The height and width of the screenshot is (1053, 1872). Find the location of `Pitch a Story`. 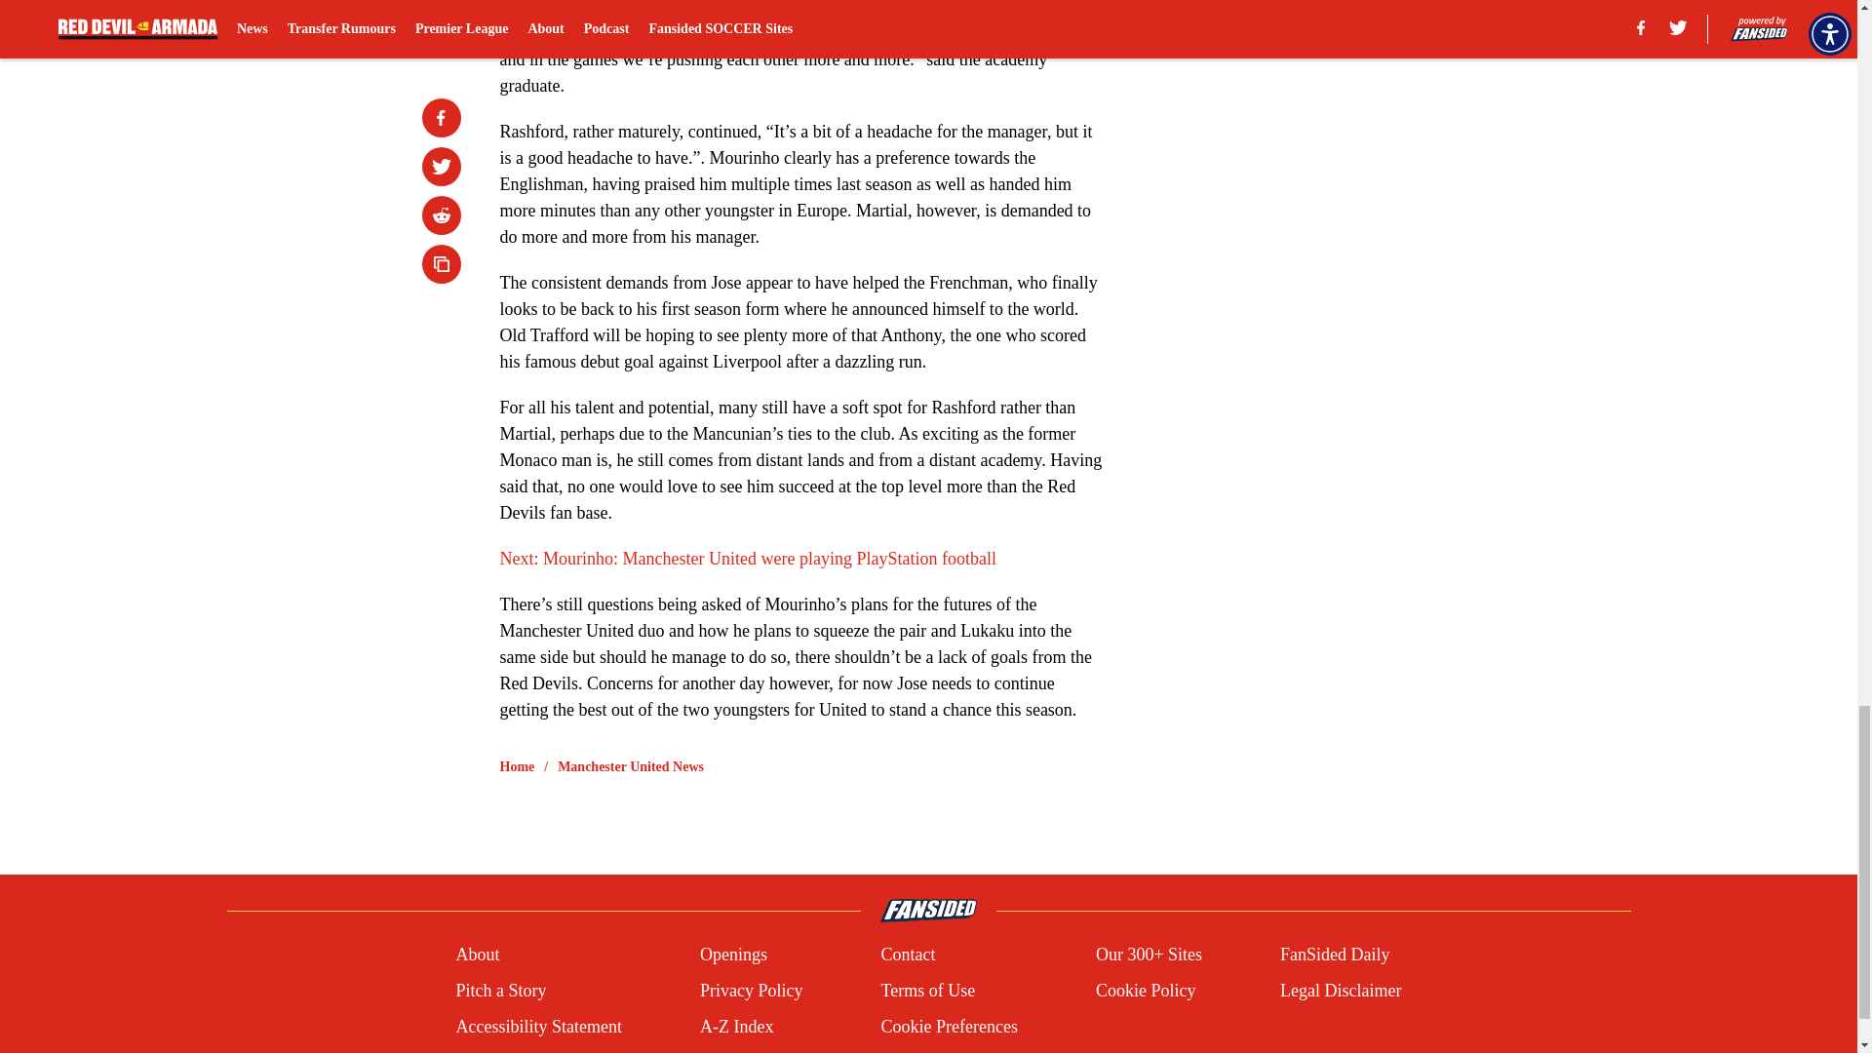

Pitch a Story is located at coordinates (500, 991).